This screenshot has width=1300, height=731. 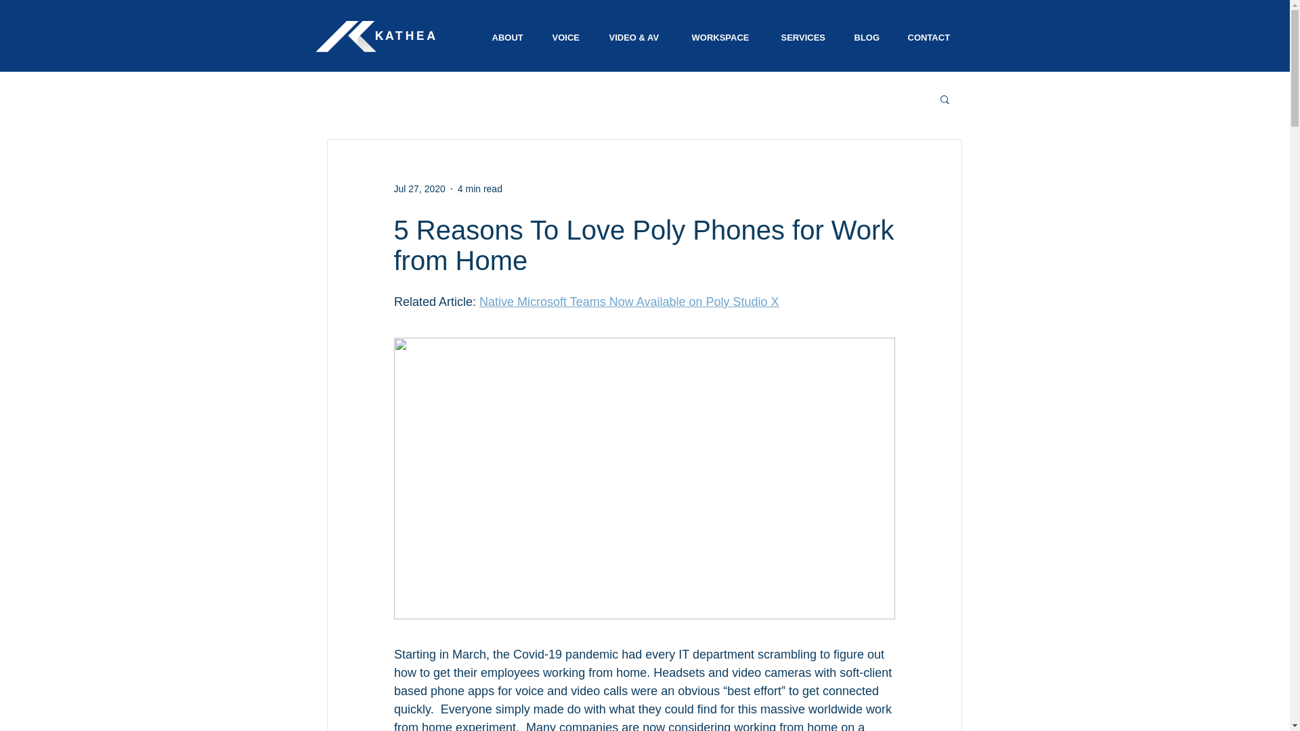 What do you see at coordinates (508, 37) in the screenshot?
I see `ABOUT` at bounding box center [508, 37].